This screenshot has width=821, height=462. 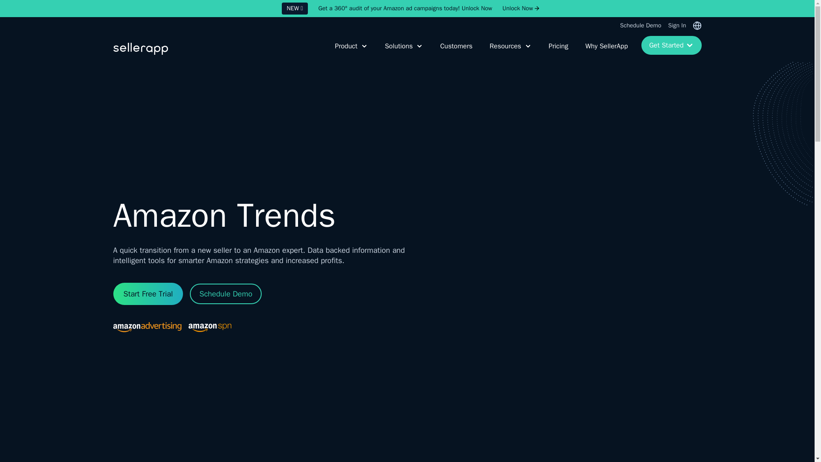 What do you see at coordinates (605, 51) in the screenshot?
I see `Why SellerApp` at bounding box center [605, 51].